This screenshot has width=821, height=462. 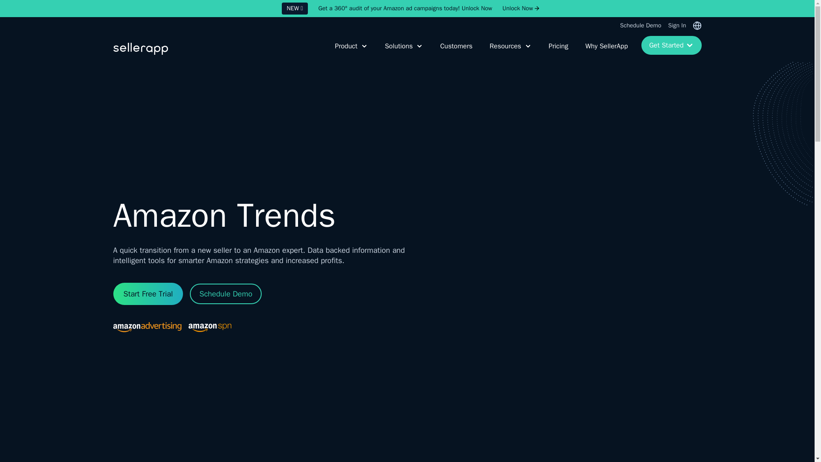 What do you see at coordinates (605, 51) in the screenshot?
I see `Why SellerApp` at bounding box center [605, 51].